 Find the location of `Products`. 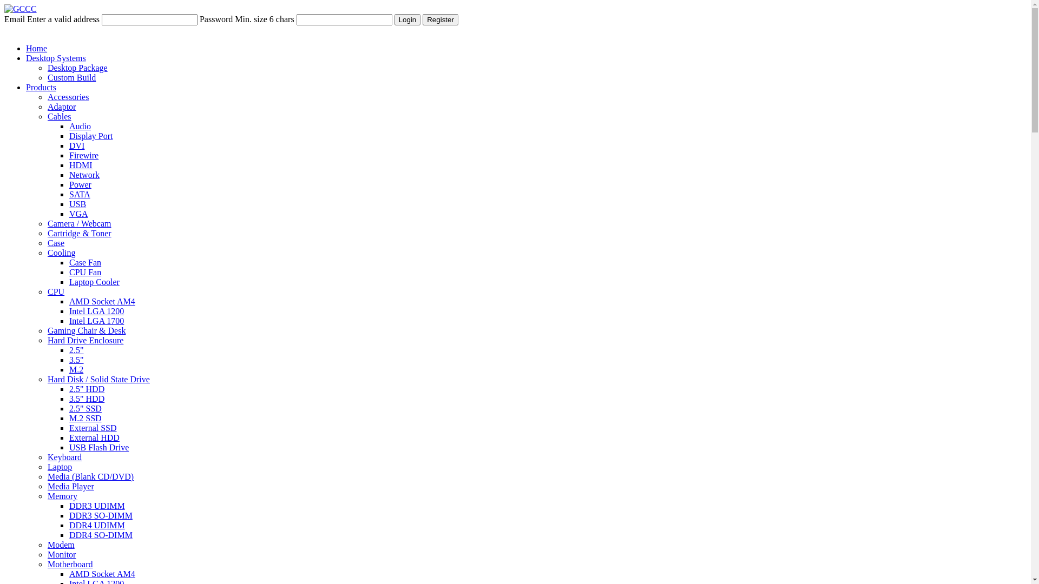

Products is located at coordinates (41, 88).